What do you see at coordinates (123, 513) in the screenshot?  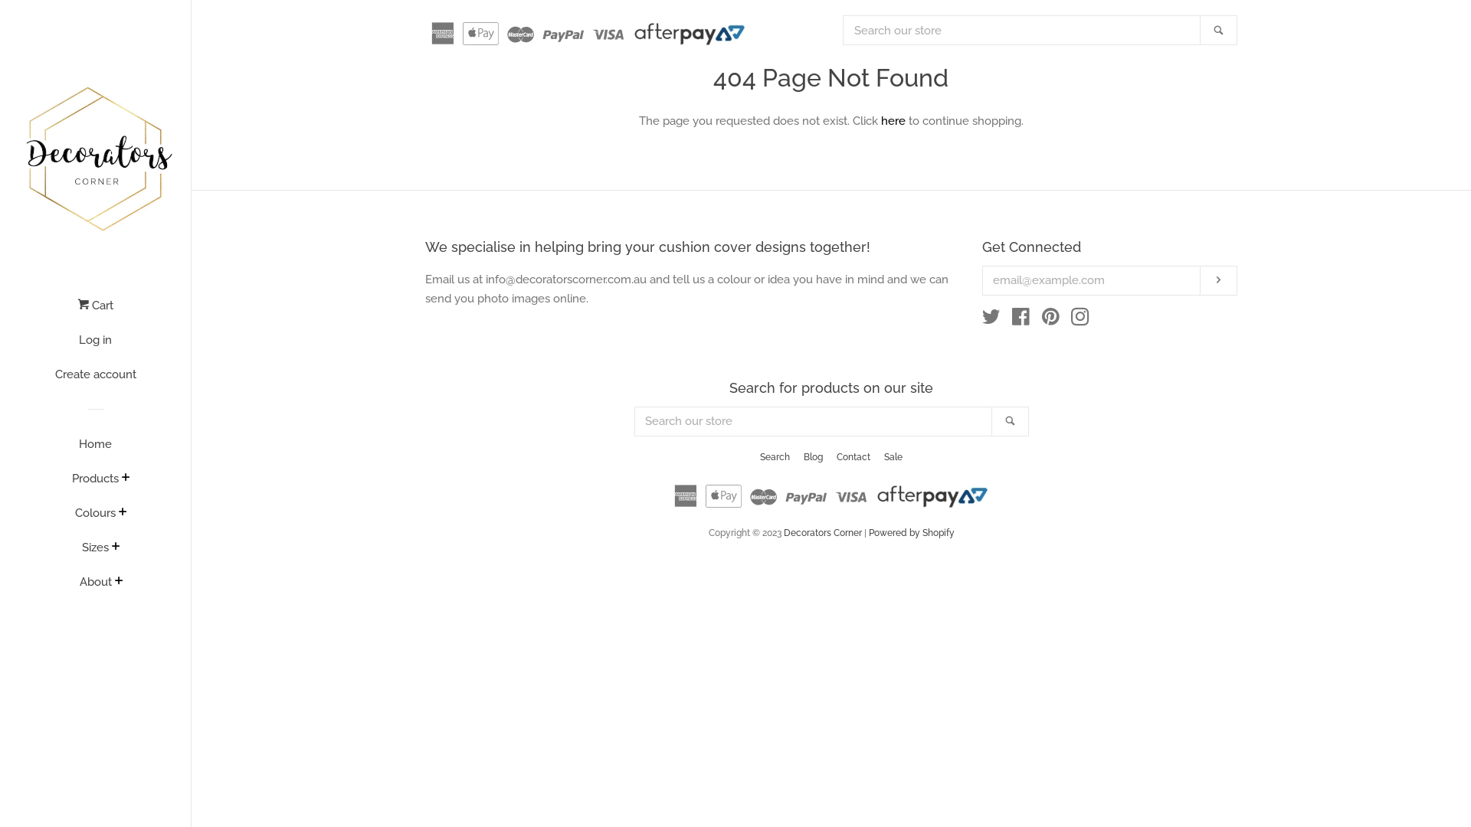 I see `expand` at bounding box center [123, 513].